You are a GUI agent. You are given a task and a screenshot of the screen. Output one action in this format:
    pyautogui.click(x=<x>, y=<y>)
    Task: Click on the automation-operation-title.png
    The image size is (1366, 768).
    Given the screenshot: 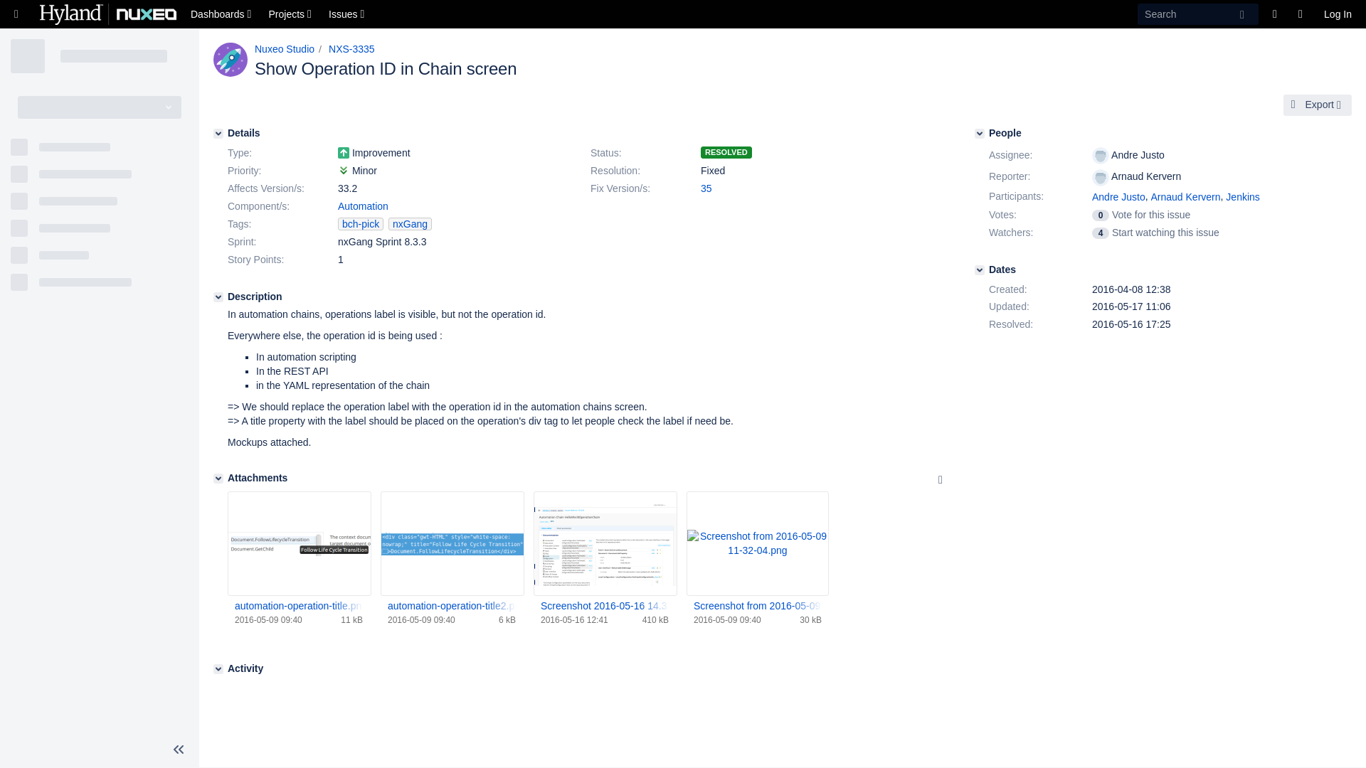 What is the action you would take?
    pyautogui.click(x=299, y=607)
    